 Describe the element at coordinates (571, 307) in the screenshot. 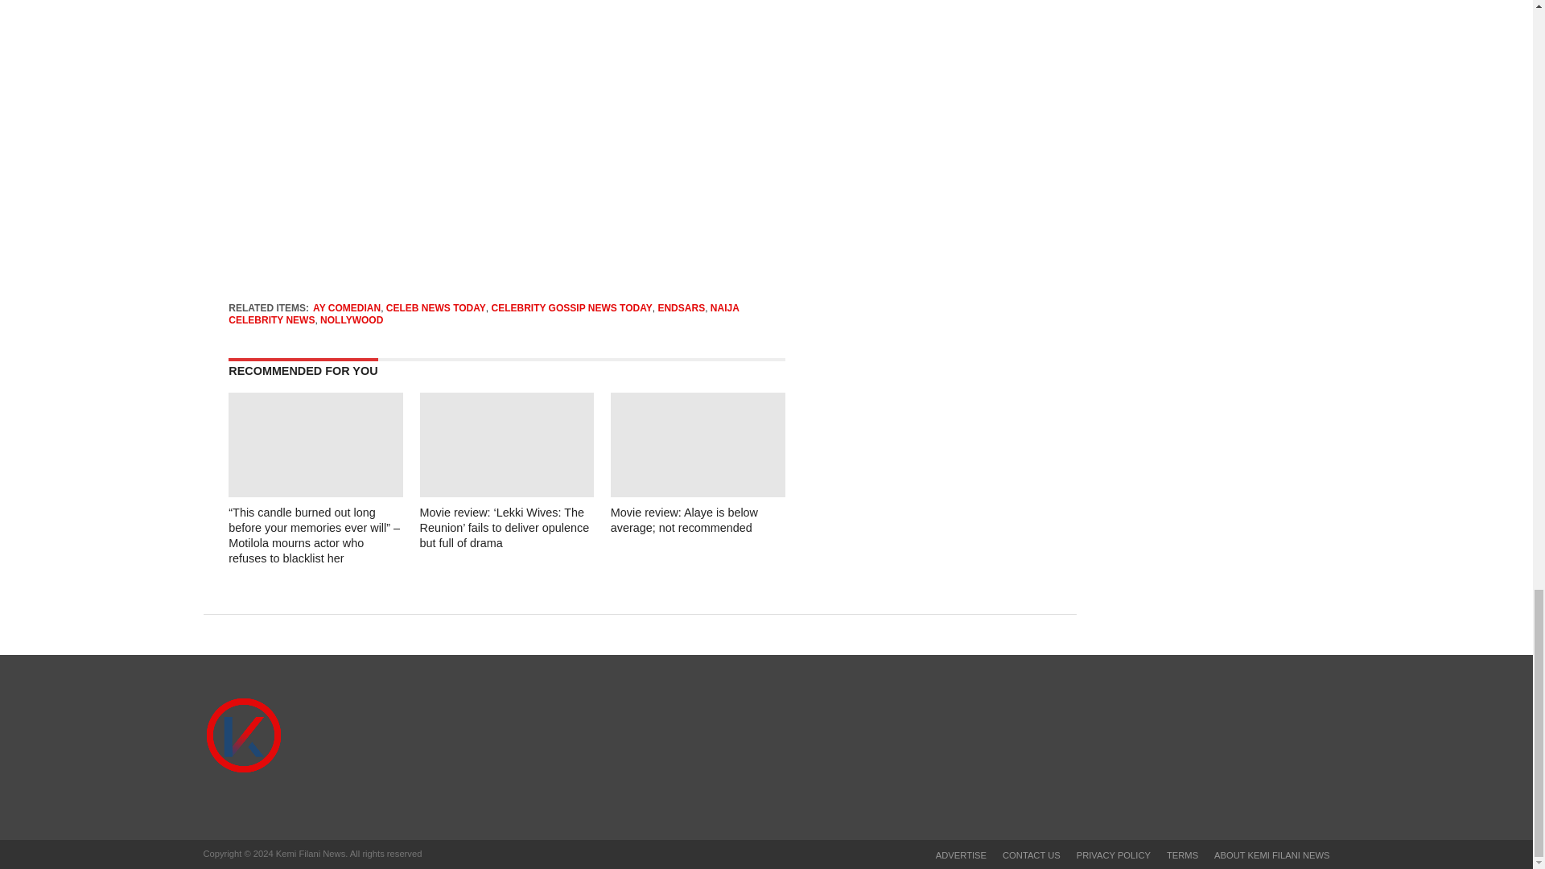

I see `CELEBRITY GOSSIP NEWS TODAY` at that location.